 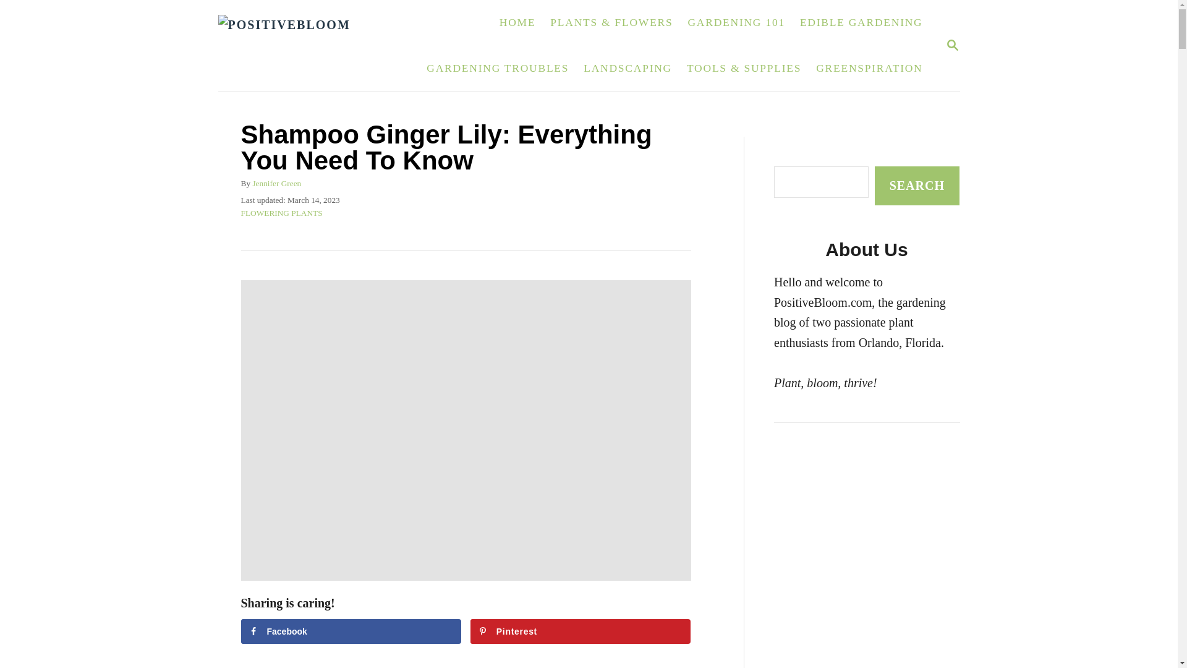 What do you see at coordinates (580, 632) in the screenshot?
I see `MAGNIFYING GLASS` at bounding box center [580, 632].